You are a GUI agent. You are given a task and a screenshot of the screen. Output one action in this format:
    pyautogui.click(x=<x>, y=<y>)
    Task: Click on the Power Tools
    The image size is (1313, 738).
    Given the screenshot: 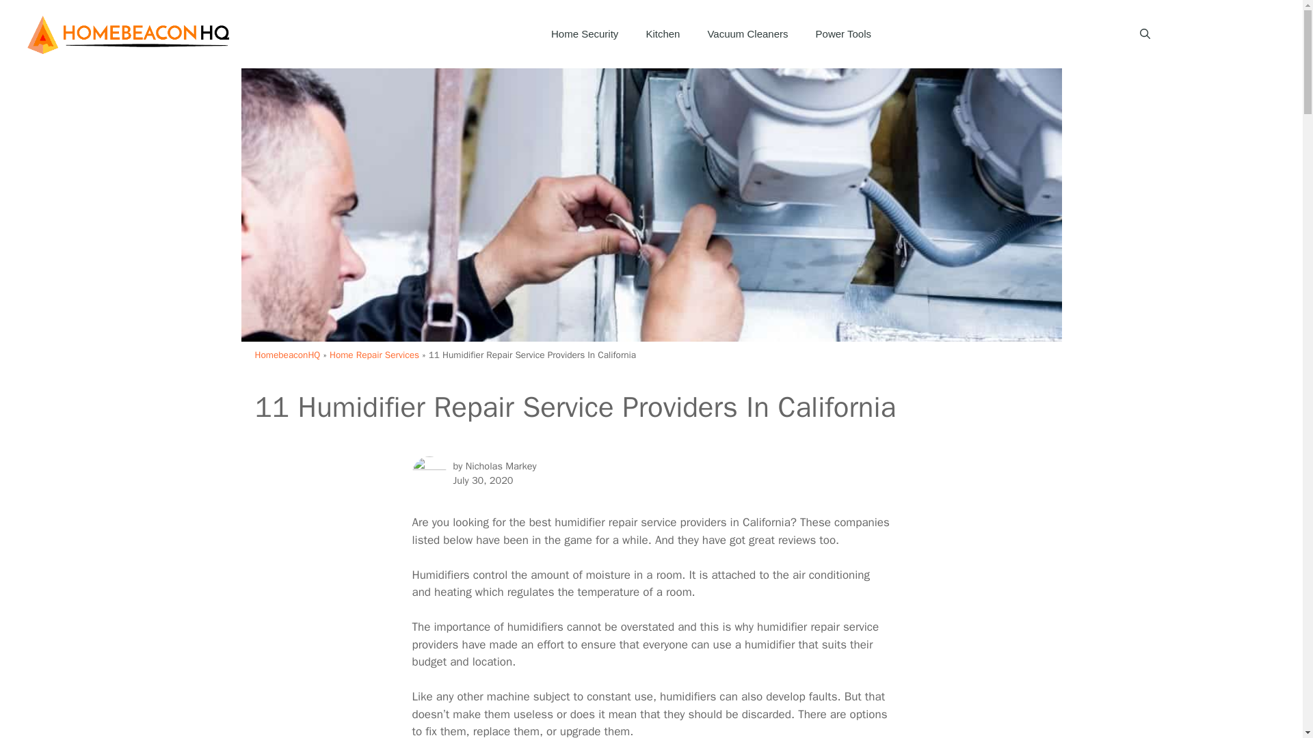 What is the action you would take?
    pyautogui.click(x=844, y=34)
    